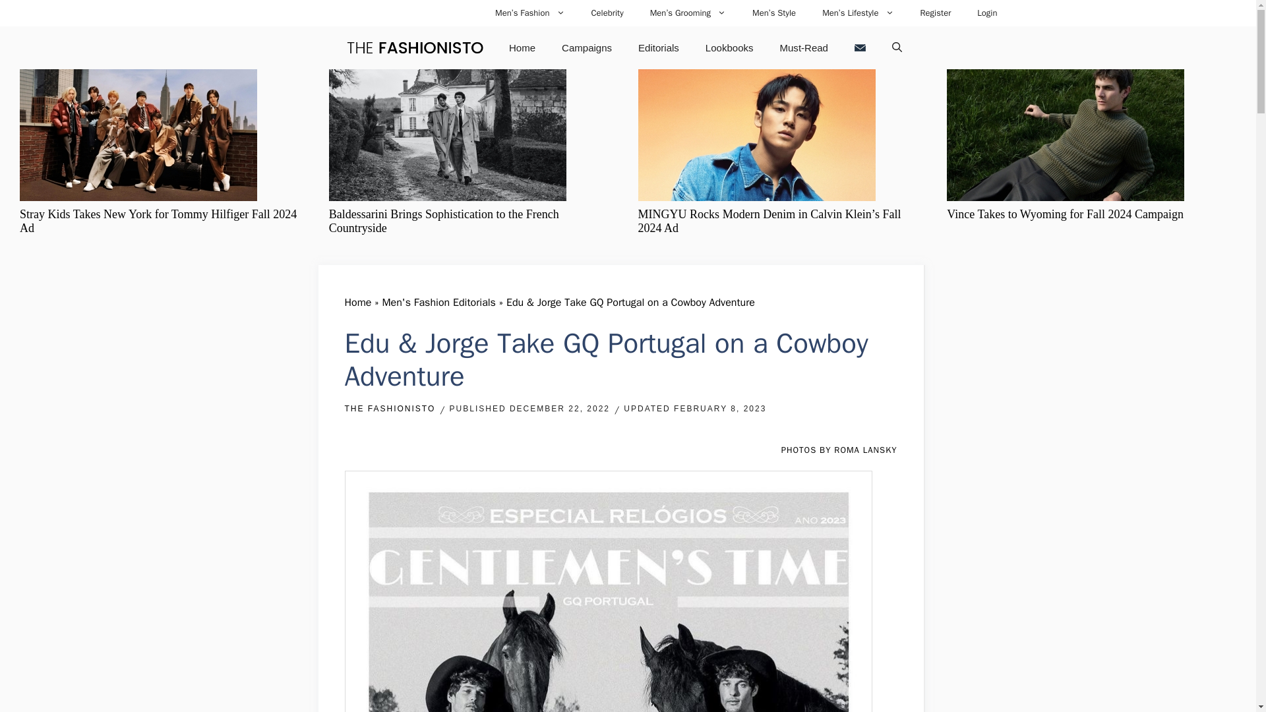  What do you see at coordinates (522, 47) in the screenshot?
I see `Home` at bounding box center [522, 47].